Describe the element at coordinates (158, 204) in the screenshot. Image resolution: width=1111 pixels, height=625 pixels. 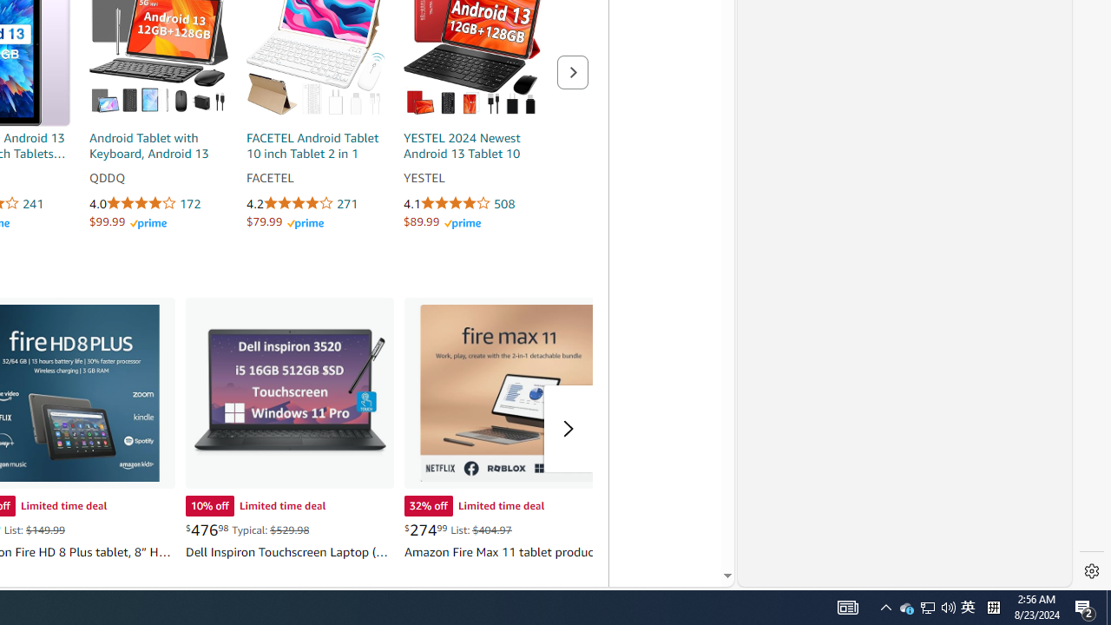
I see `4.0 out of 5 stars 172 ratings` at that location.